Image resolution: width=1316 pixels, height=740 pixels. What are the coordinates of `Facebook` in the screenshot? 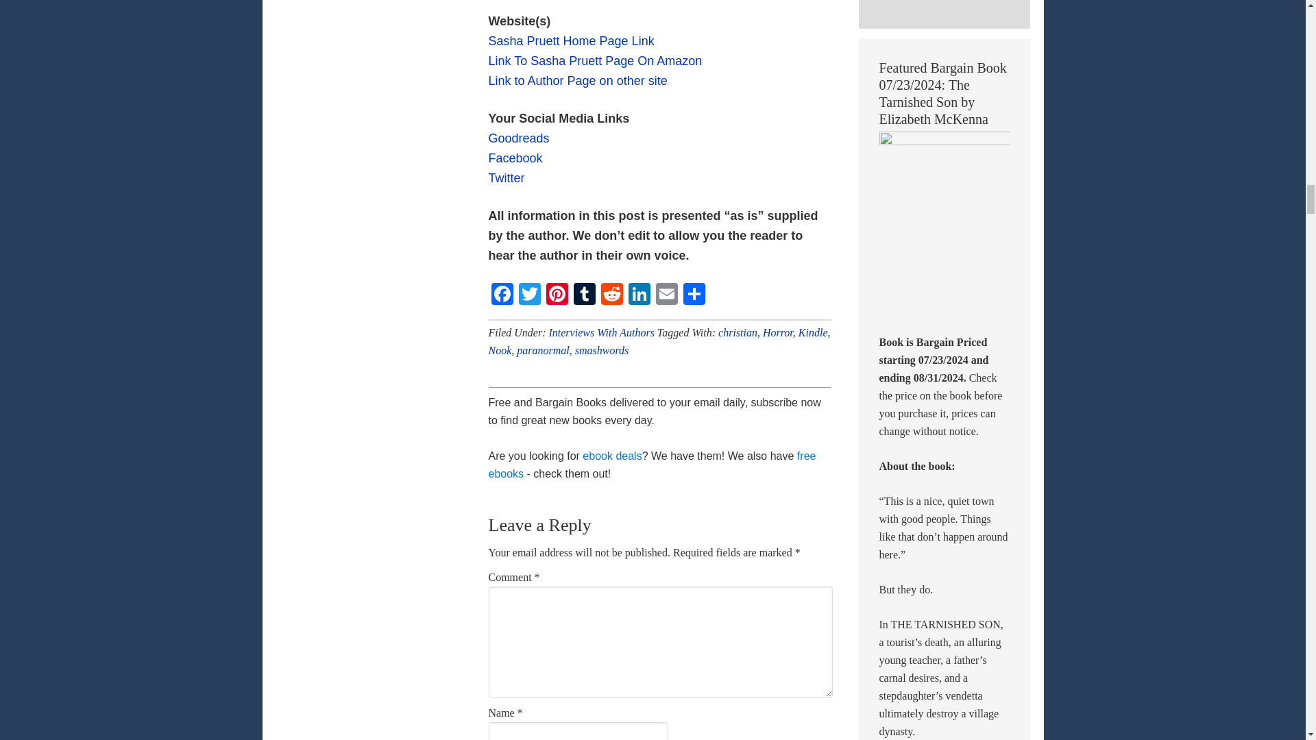 It's located at (515, 158).